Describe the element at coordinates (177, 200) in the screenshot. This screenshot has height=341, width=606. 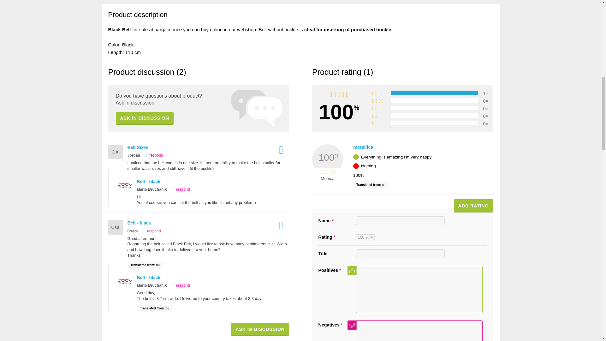
I see `respond` at that location.